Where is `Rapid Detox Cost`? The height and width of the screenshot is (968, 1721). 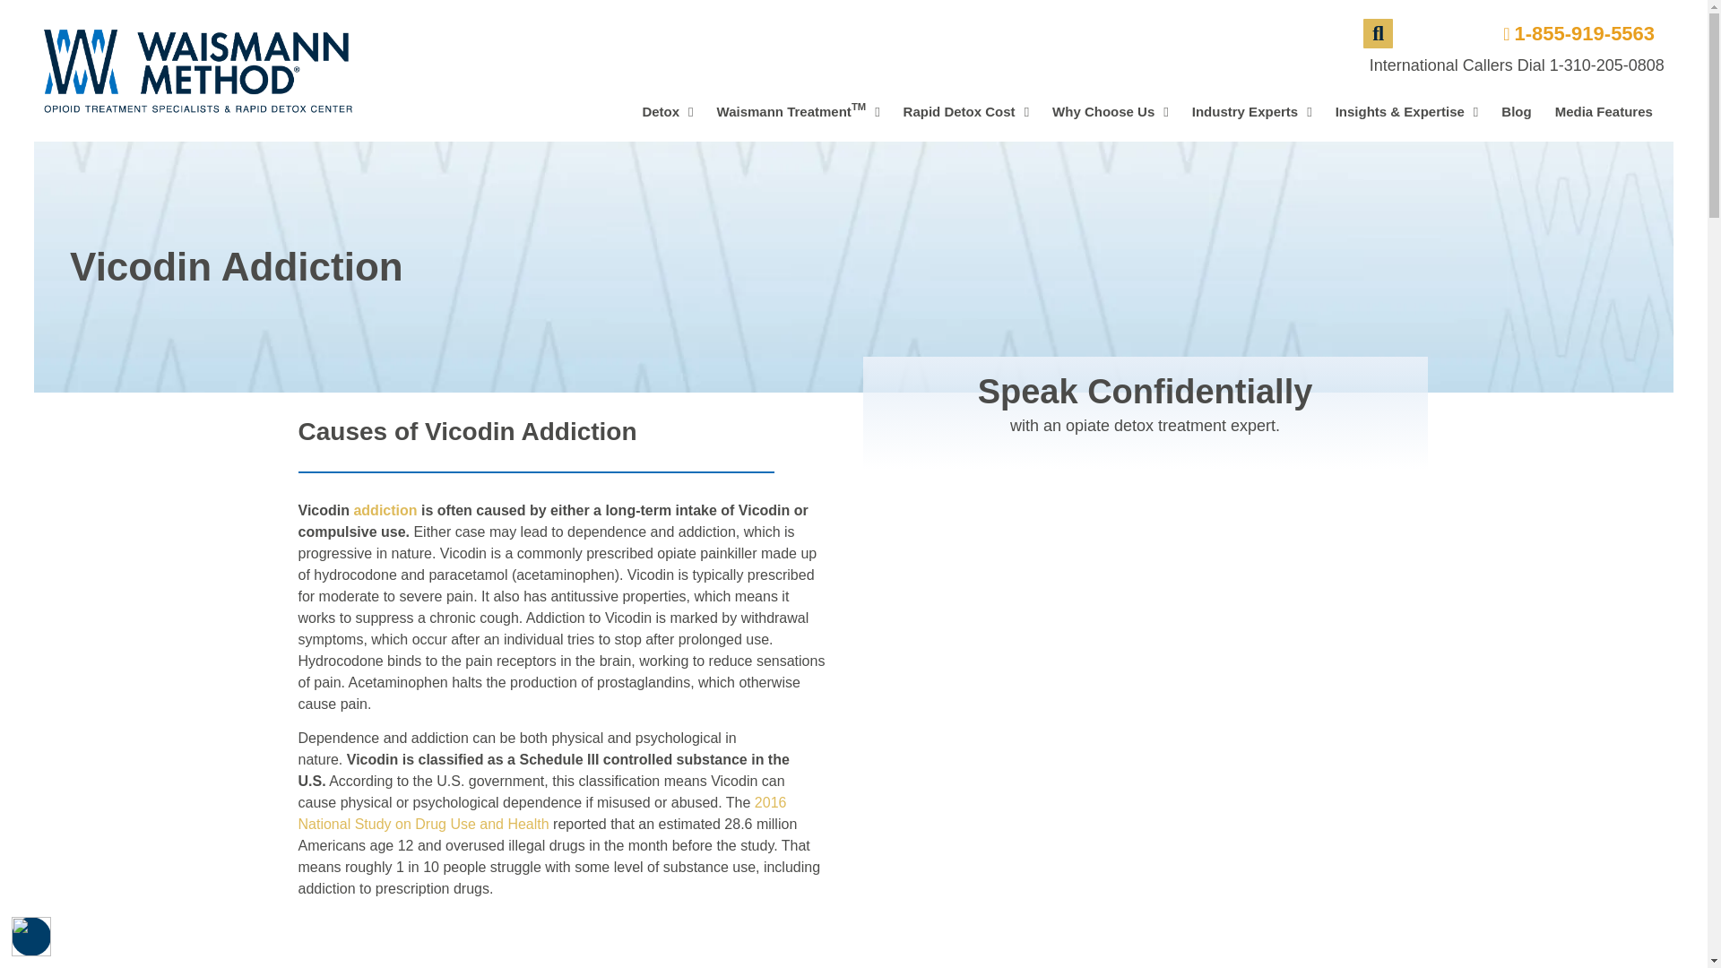
Rapid Detox Cost is located at coordinates (966, 111).